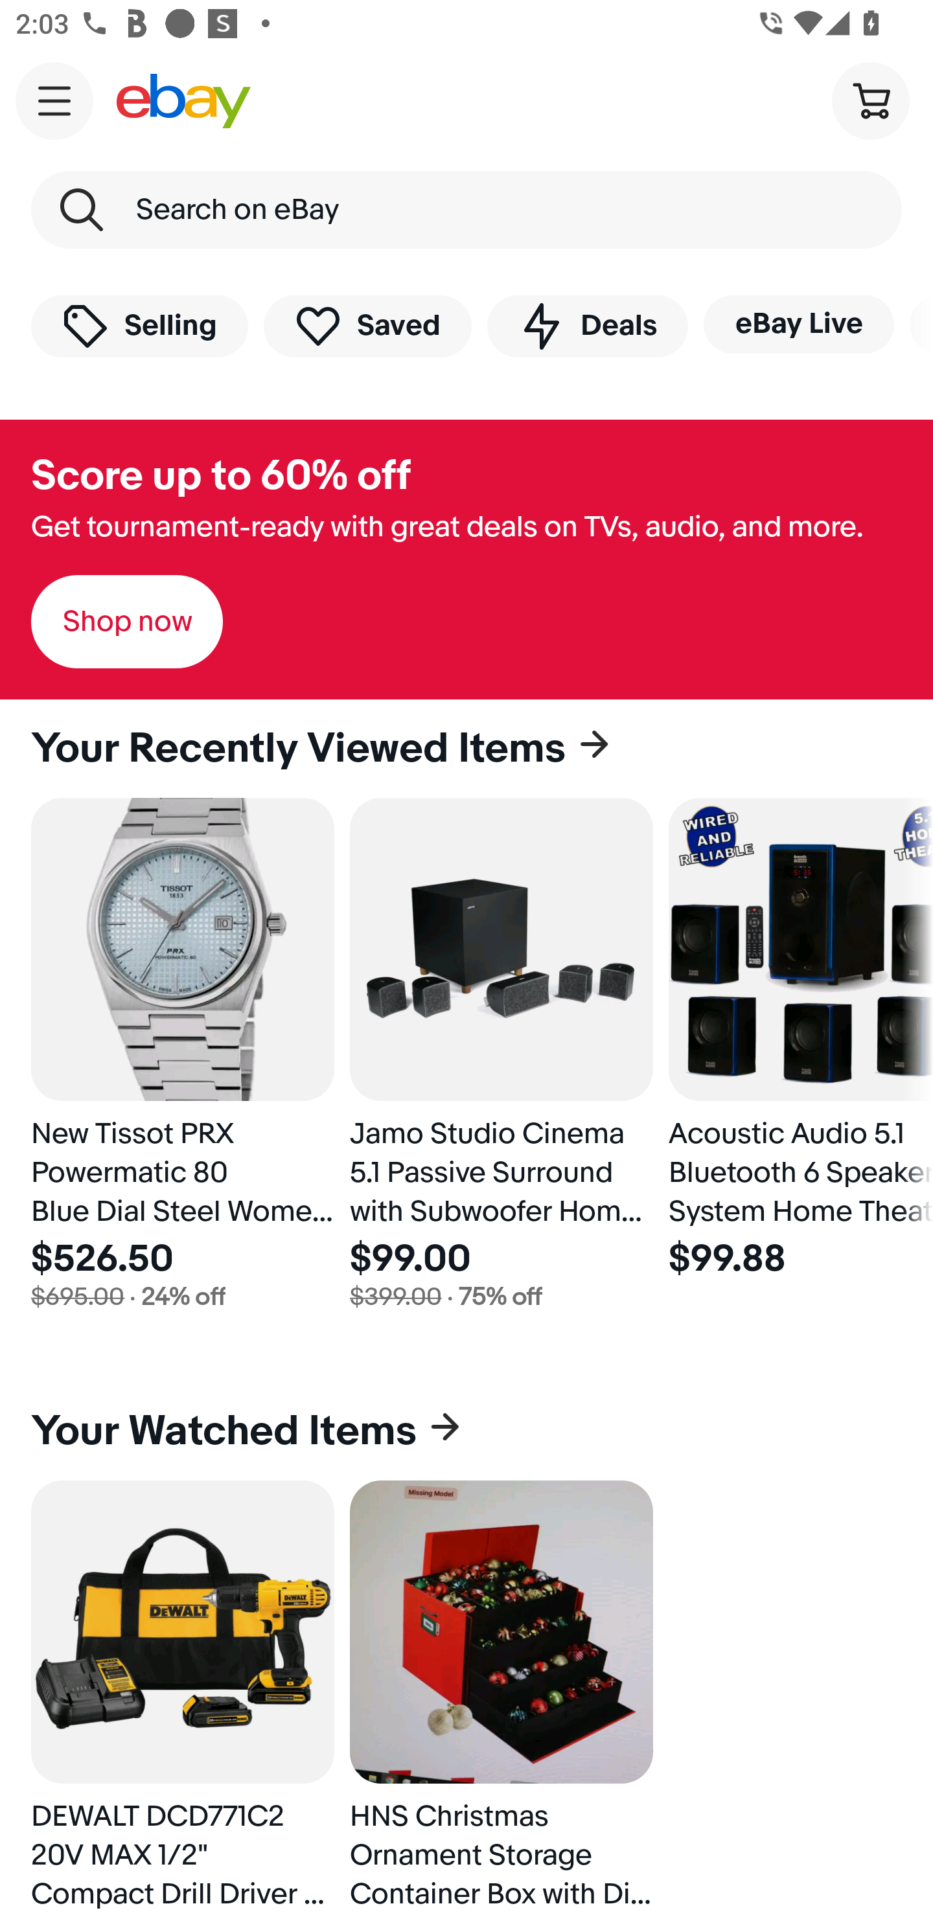  I want to click on Main navigation, open, so click(54, 100).